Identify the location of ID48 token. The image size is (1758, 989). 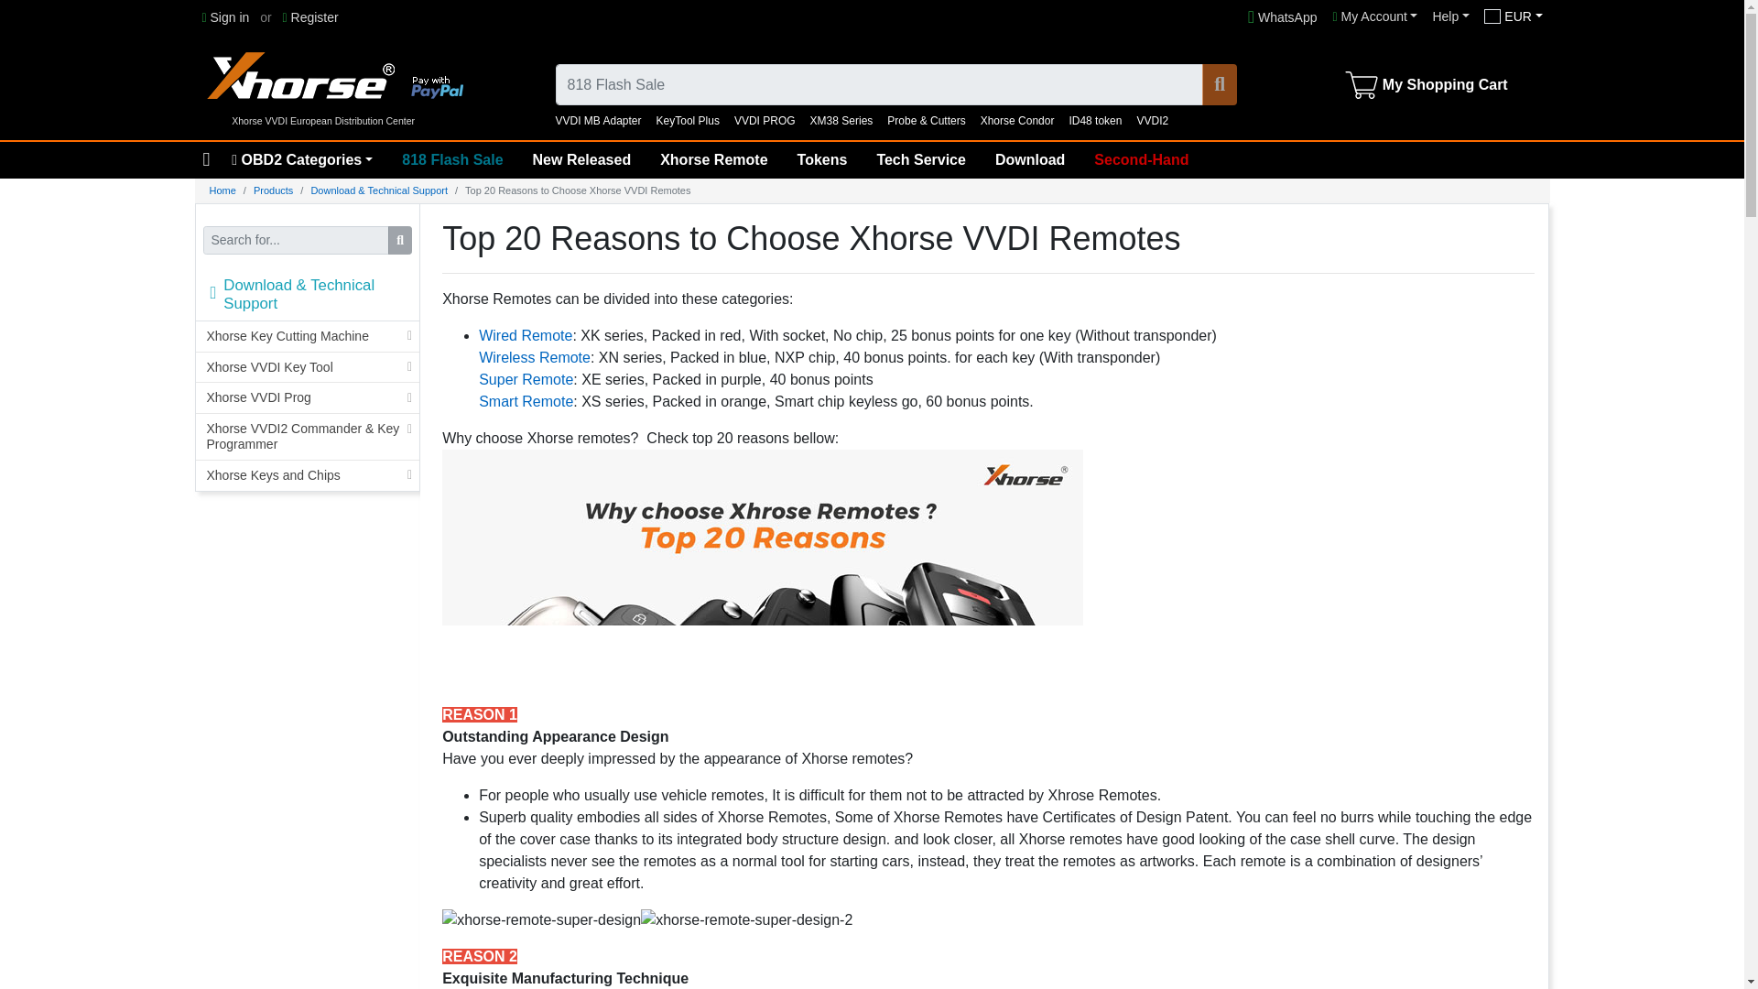
(1095, 121).